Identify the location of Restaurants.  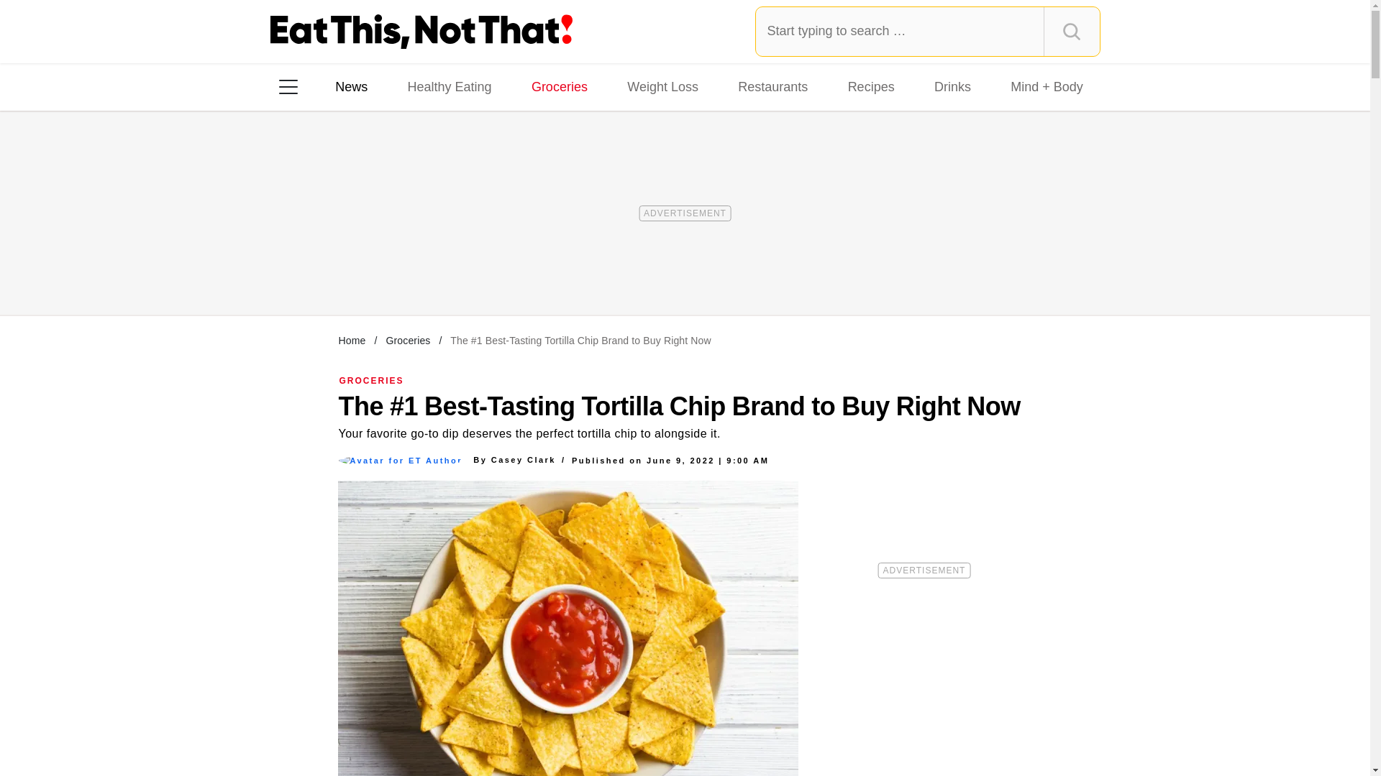
(772, 86).